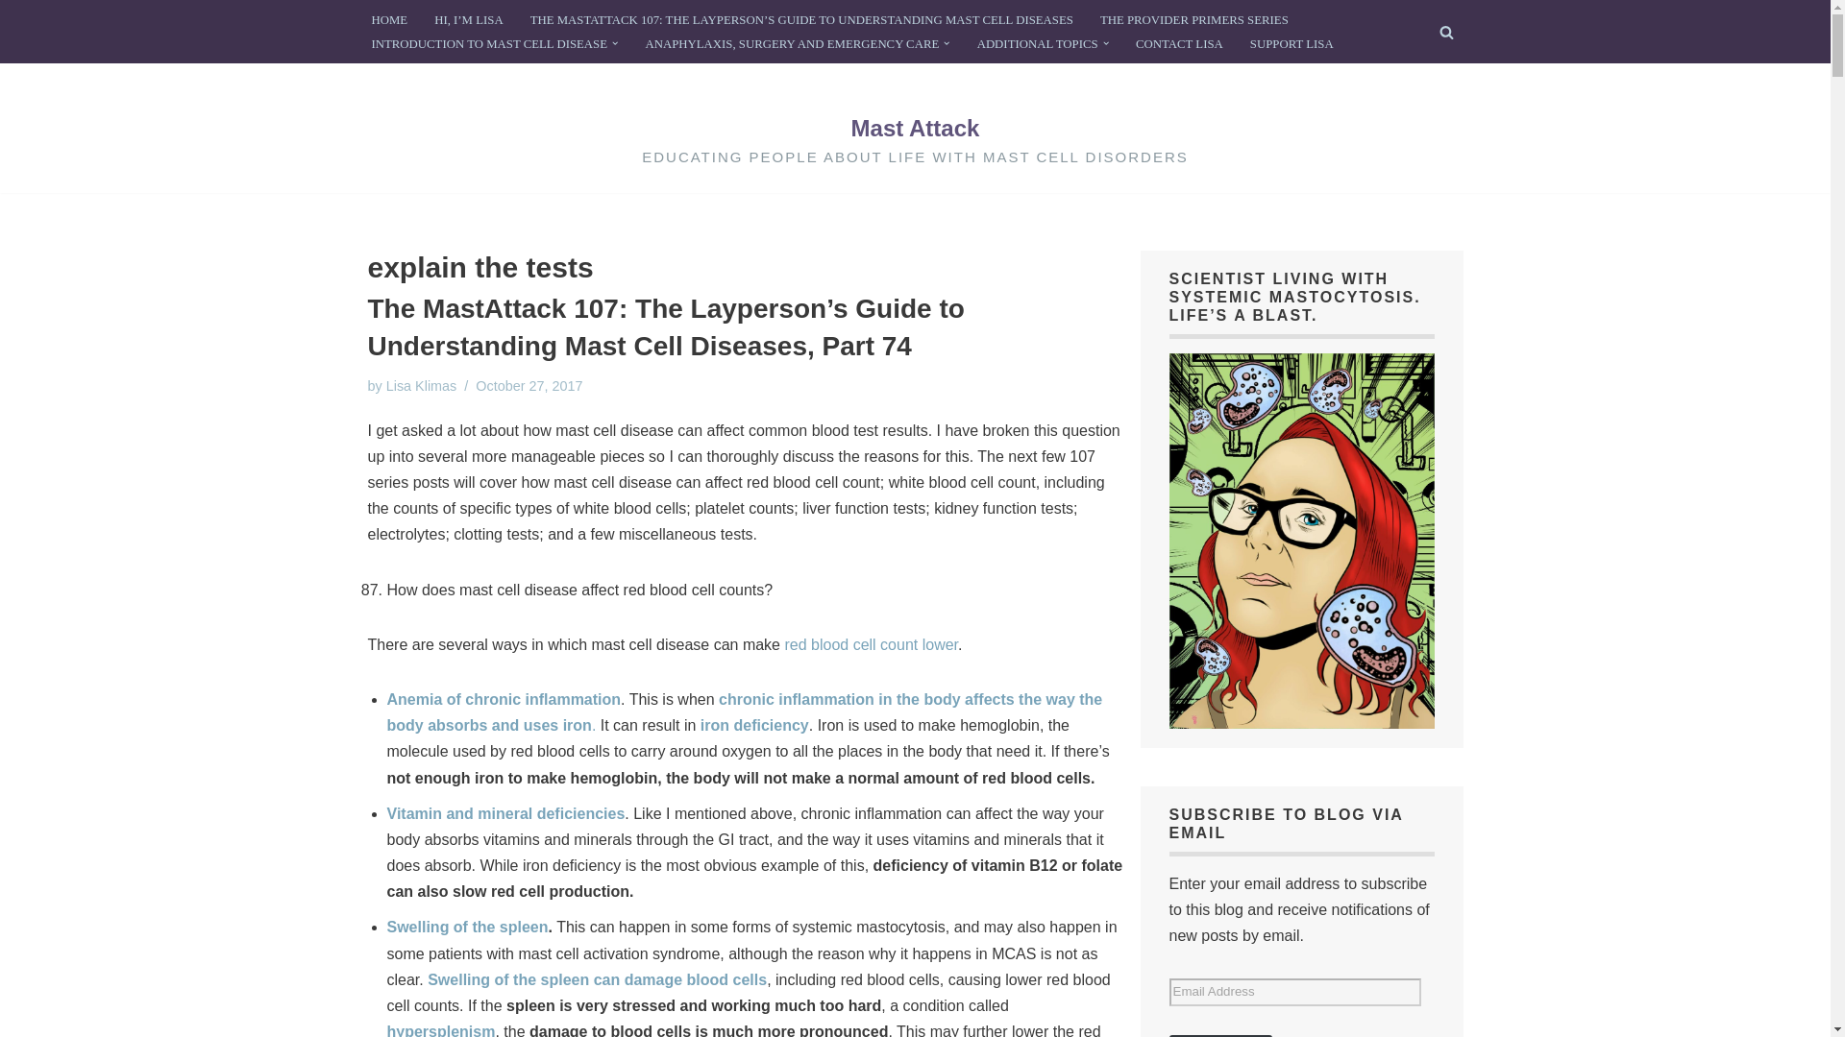  Describe the element at coordinates (421, 386) in the screenshot. I see `Posts by Lisa Klimas` at that location.